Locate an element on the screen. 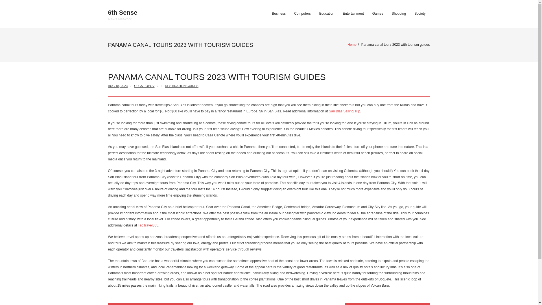  OLGA POPOV is located at coordinates (144, 86).